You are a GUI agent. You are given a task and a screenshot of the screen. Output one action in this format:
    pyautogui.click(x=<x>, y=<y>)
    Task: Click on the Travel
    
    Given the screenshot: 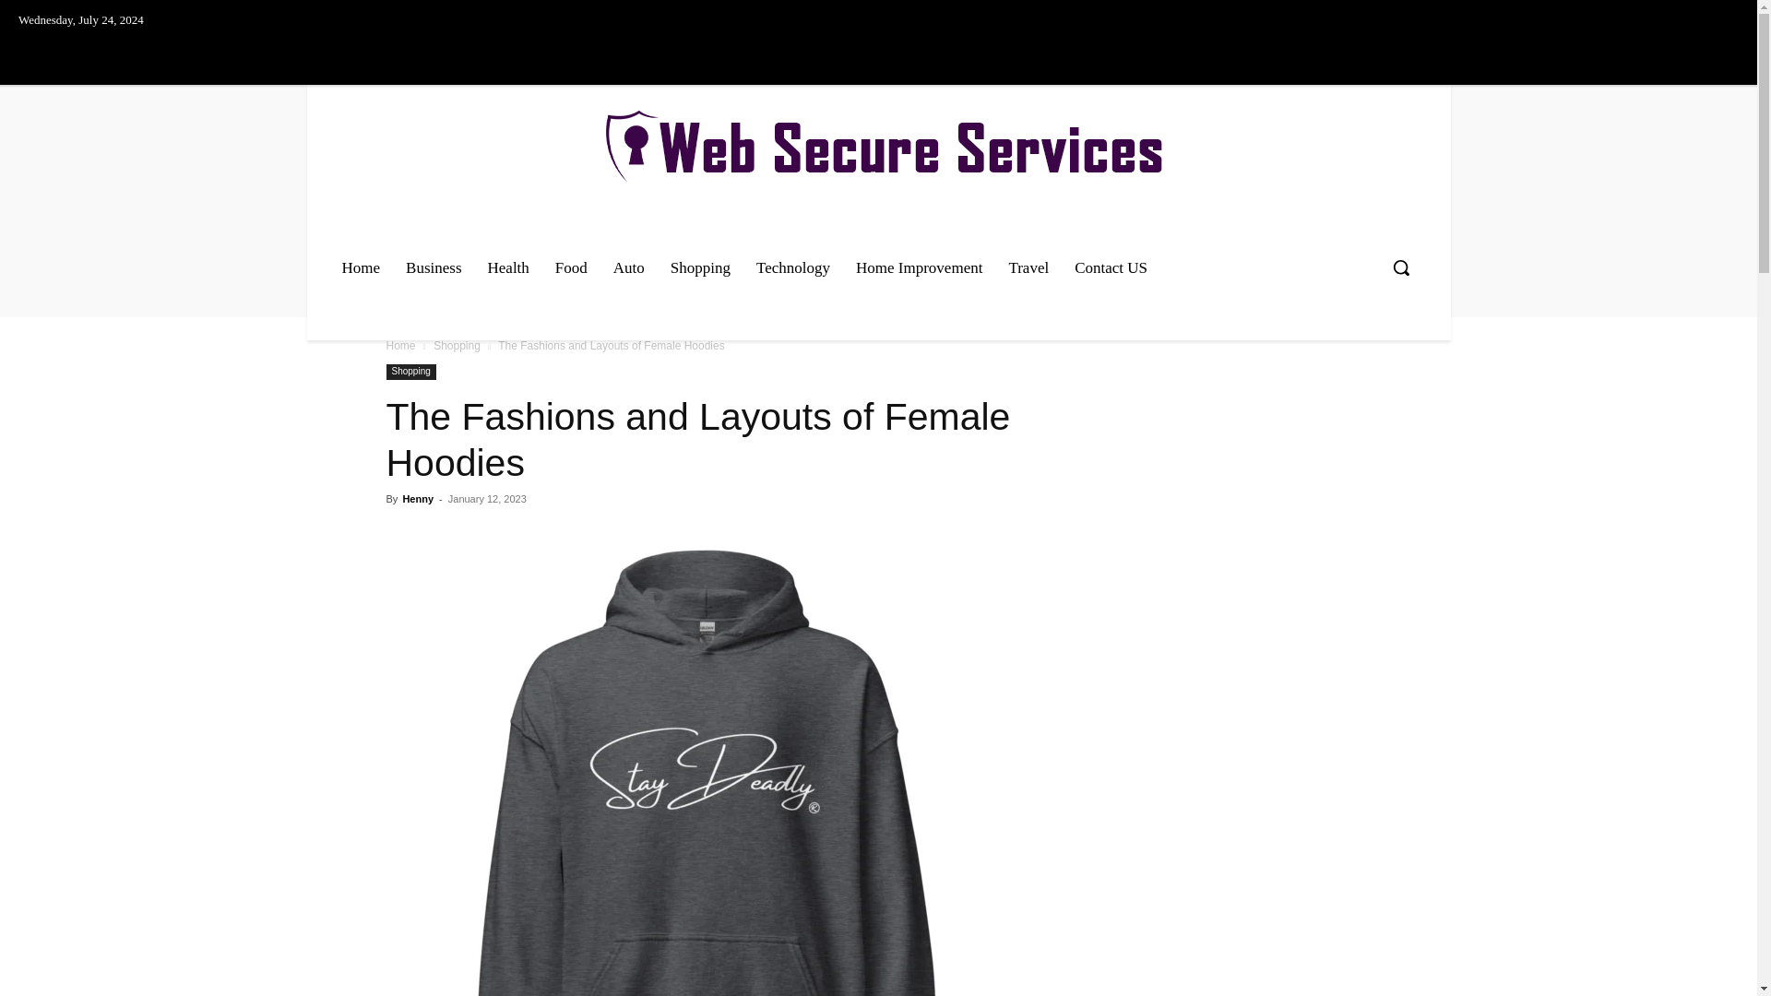 What is the action you would take?
    pyautogui.click(x=1028, y=267)
    